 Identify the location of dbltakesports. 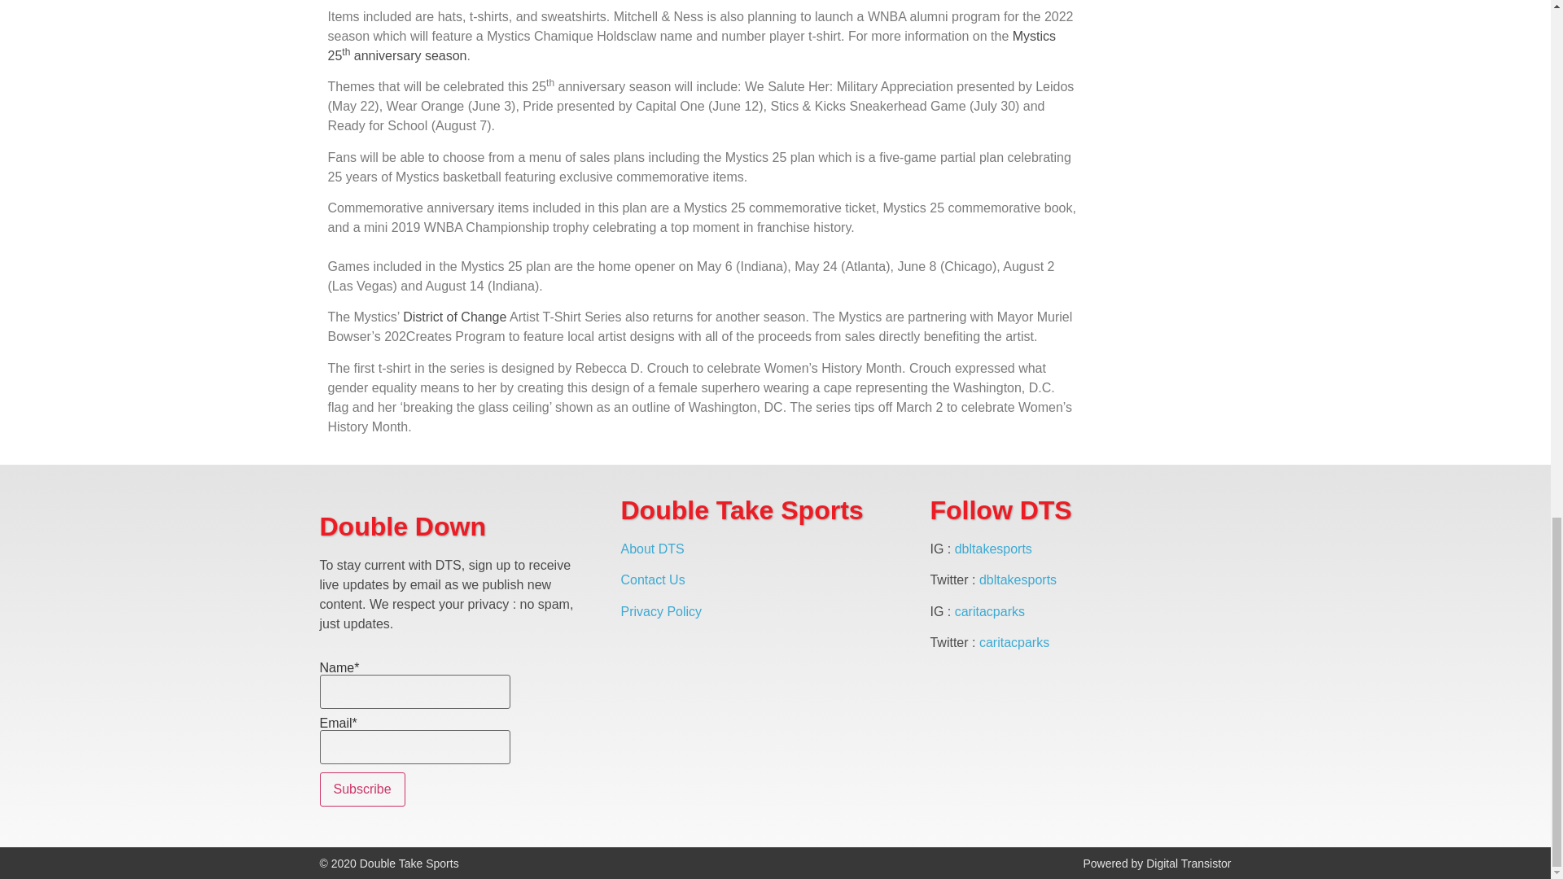
(1018, 579).